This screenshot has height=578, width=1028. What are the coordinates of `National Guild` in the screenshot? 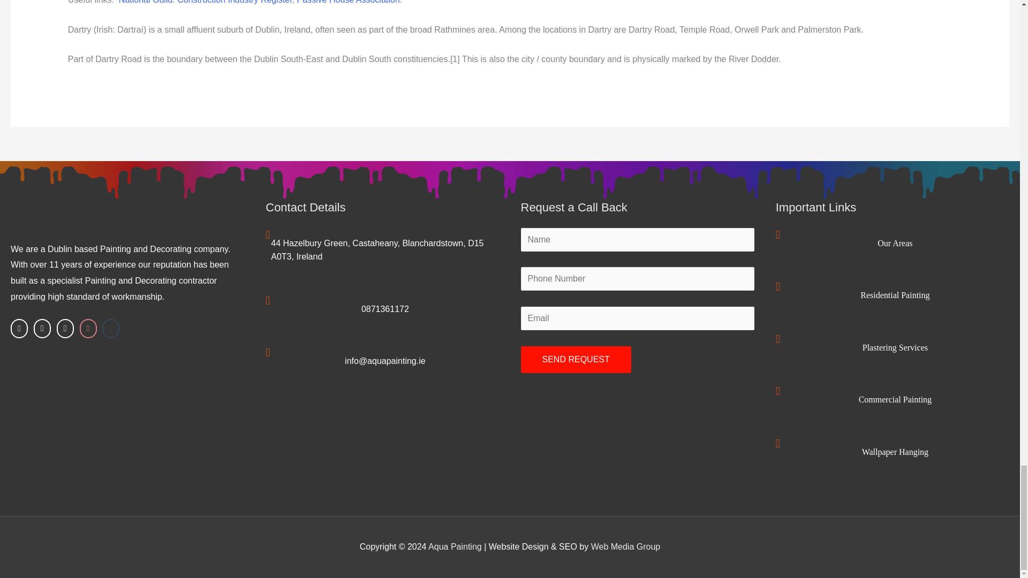 It's located at (146, 2).